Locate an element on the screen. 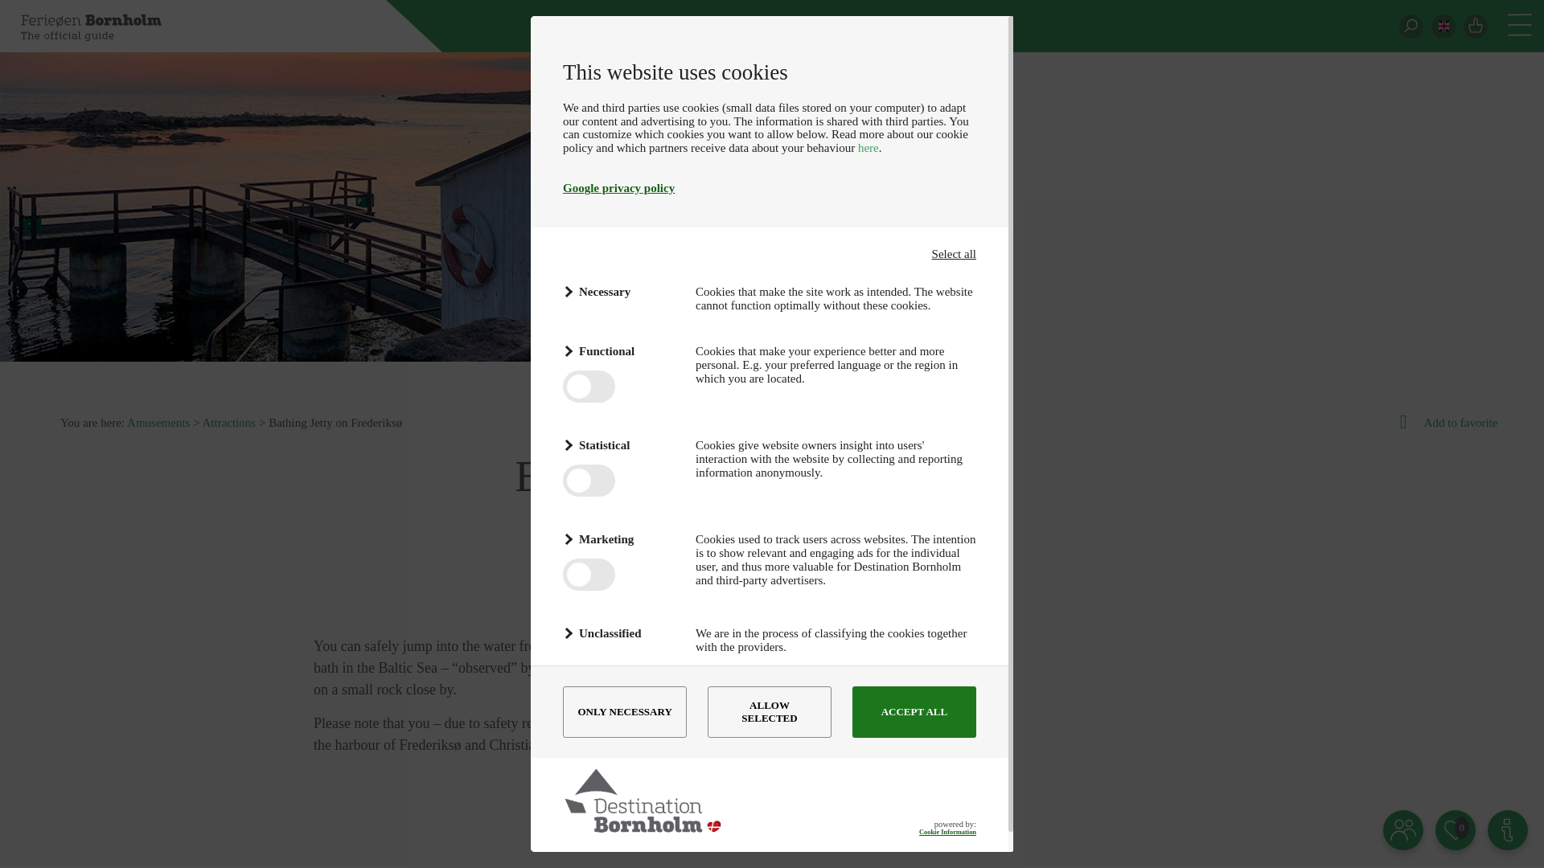 This screenshot has height=868, width=1544. Statistical is located at coordinates (619, 445).